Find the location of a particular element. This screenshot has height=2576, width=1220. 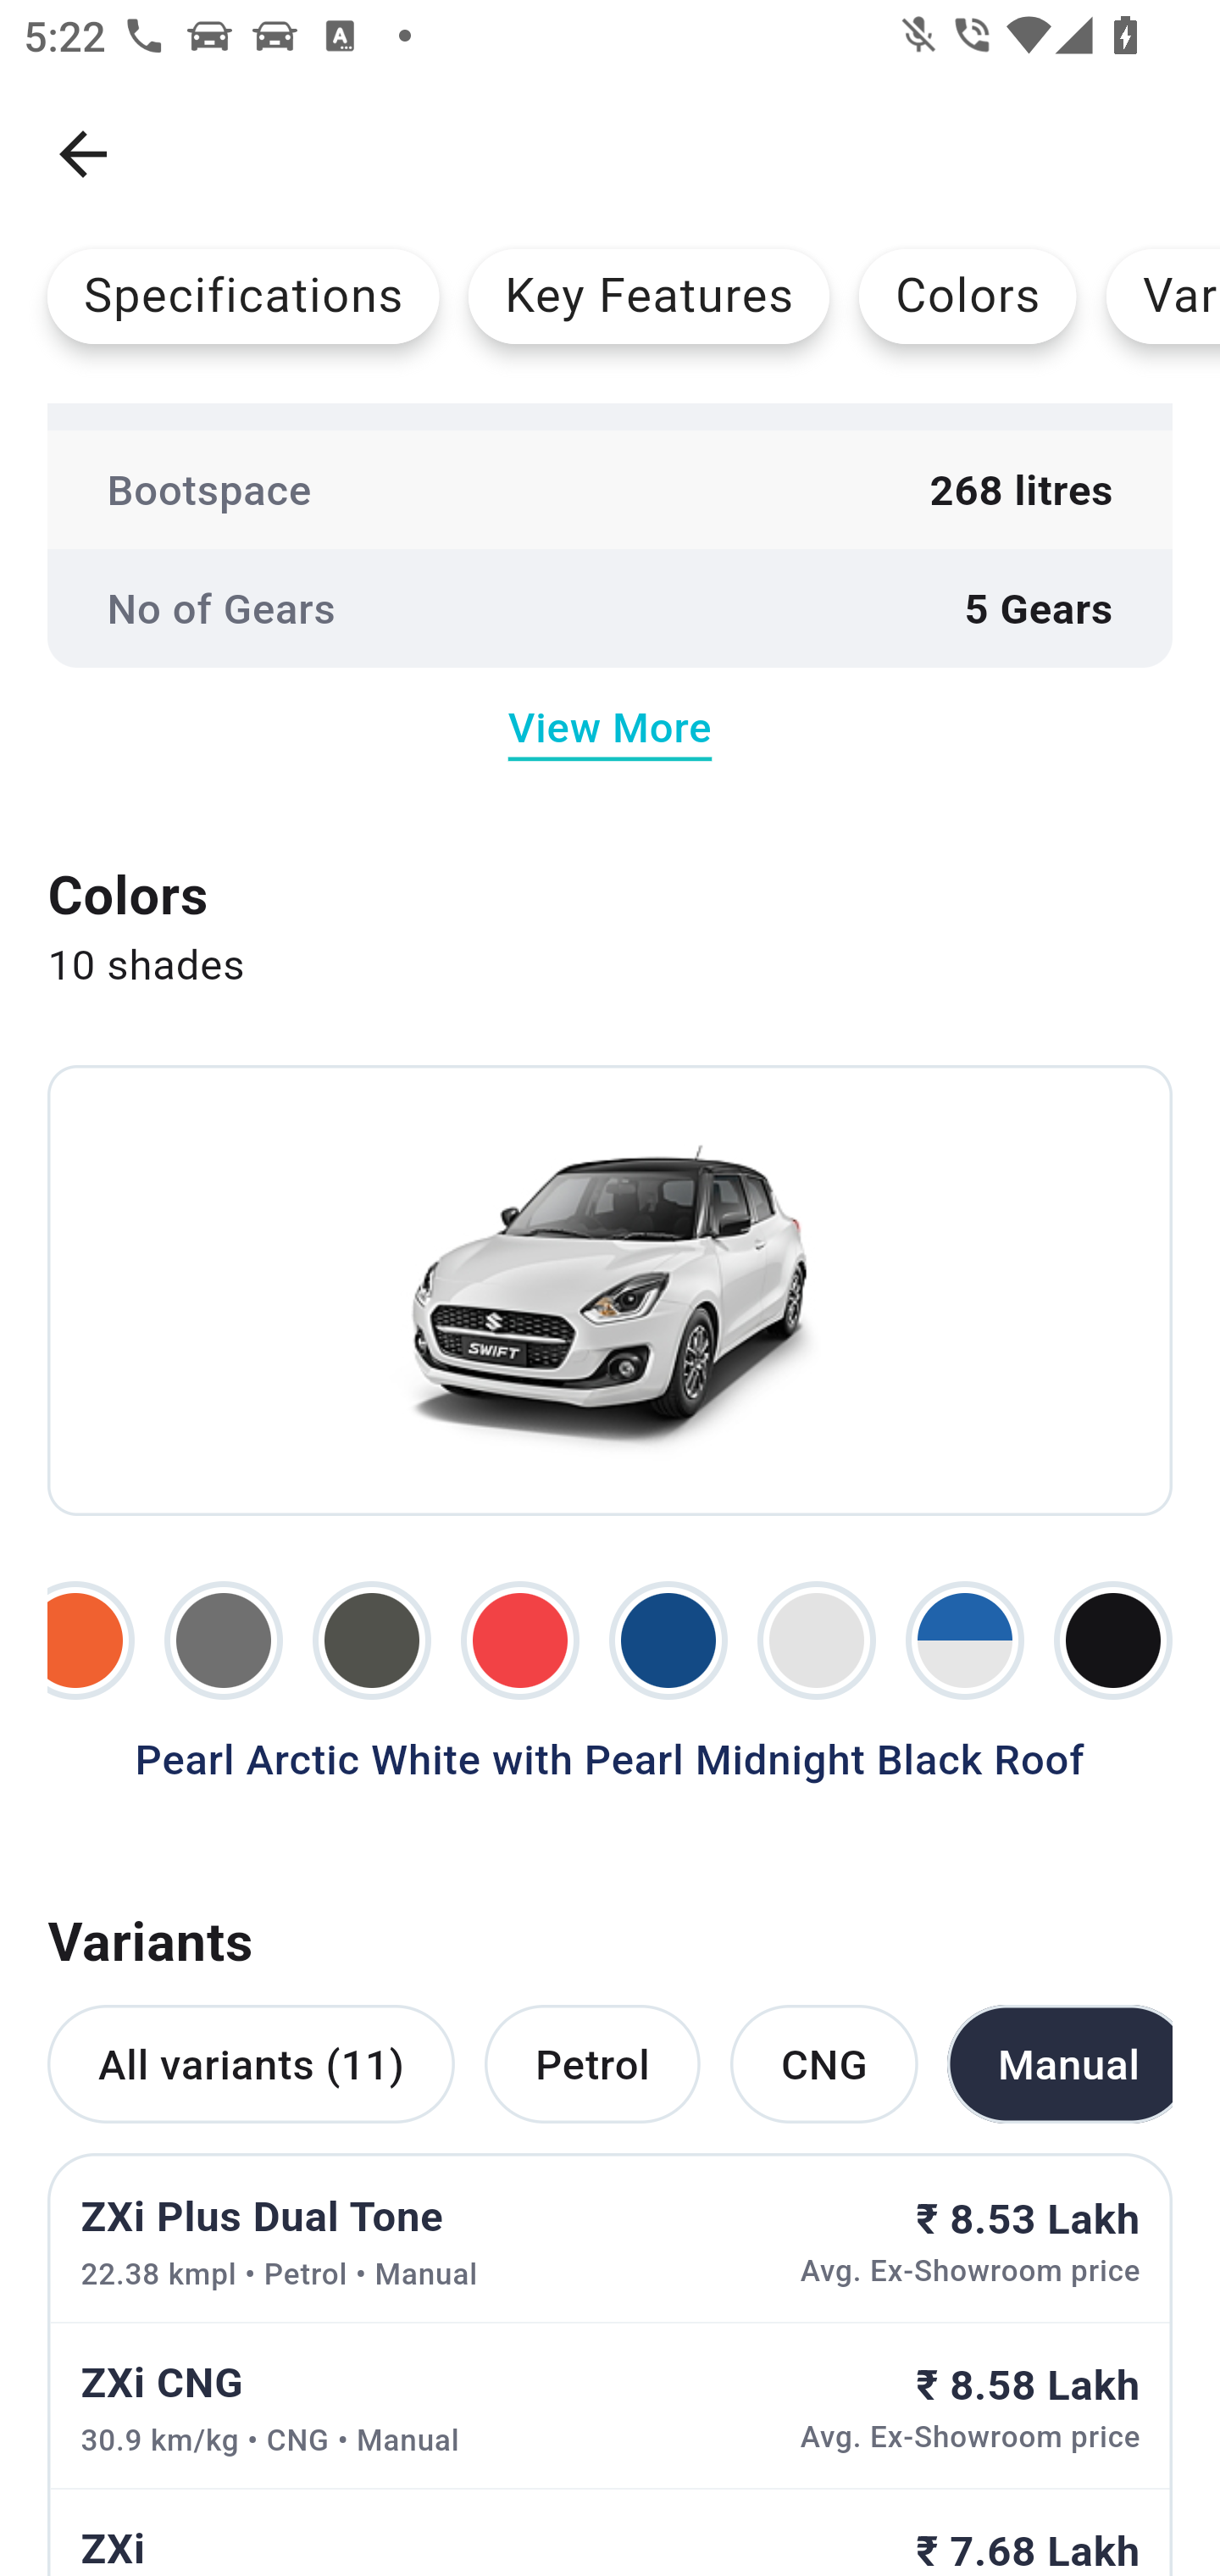

All variants (11) is located at coordinates (251, 2062).